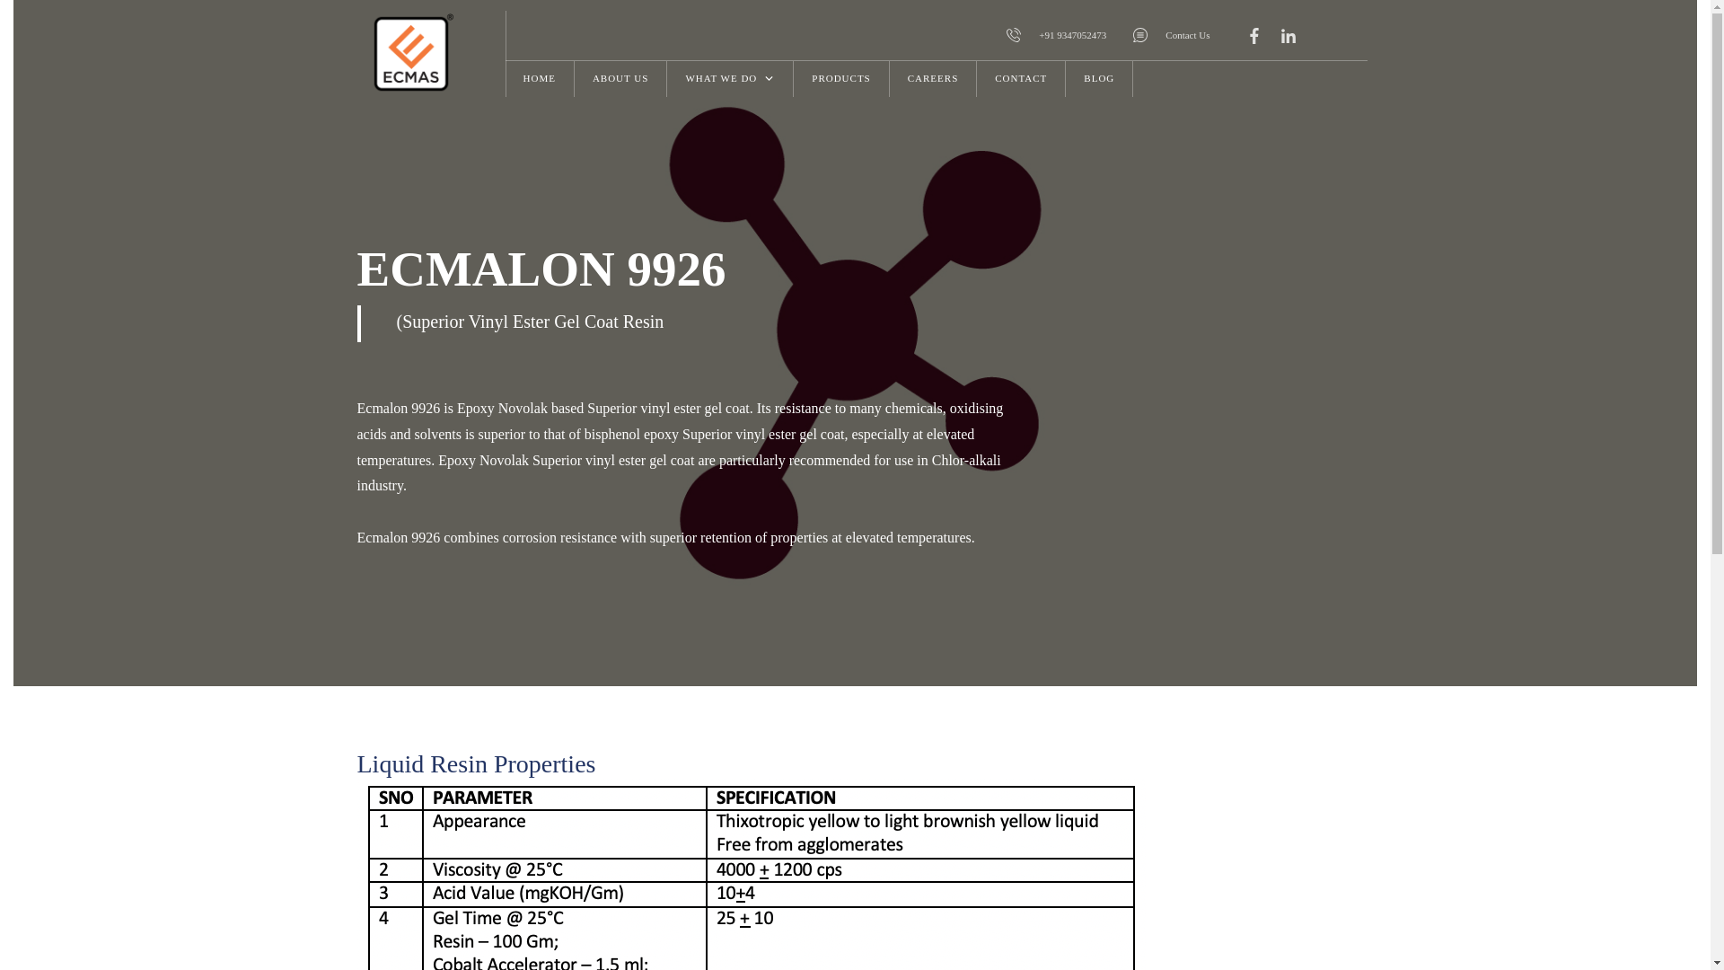 The height and width of the screenshot is (970, 1724). What do you see at coordinates (1021, 79) in the screenshot?
I see `CONTACT` at bounding box center [1021, 79].